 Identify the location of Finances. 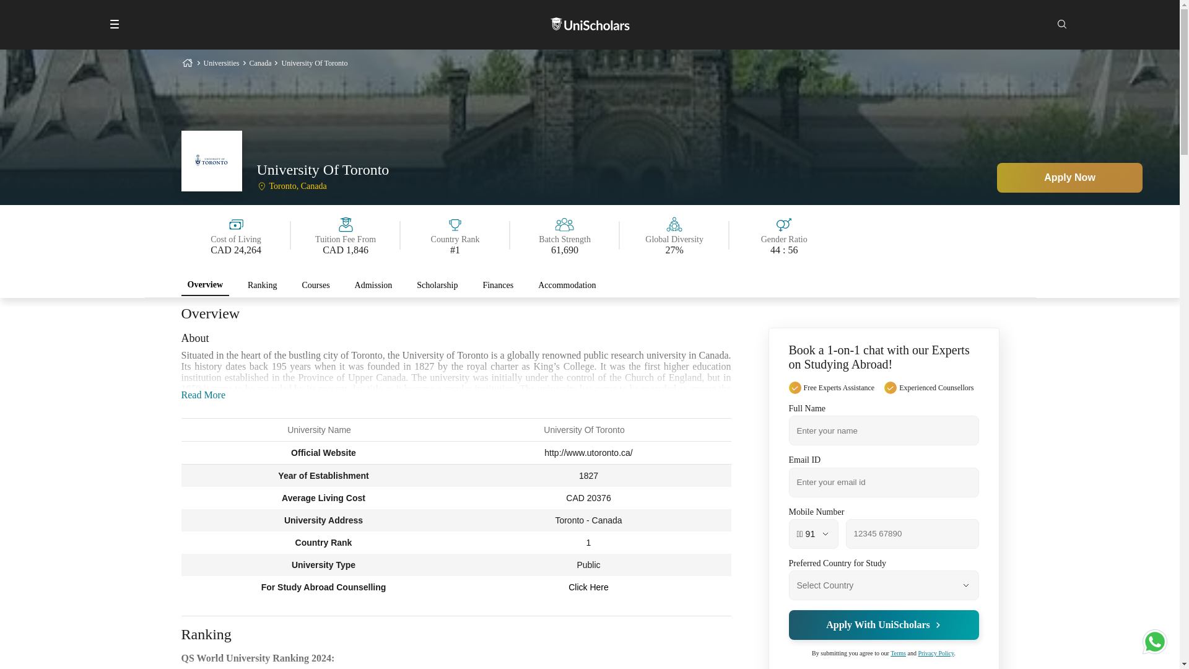
(498, 285).